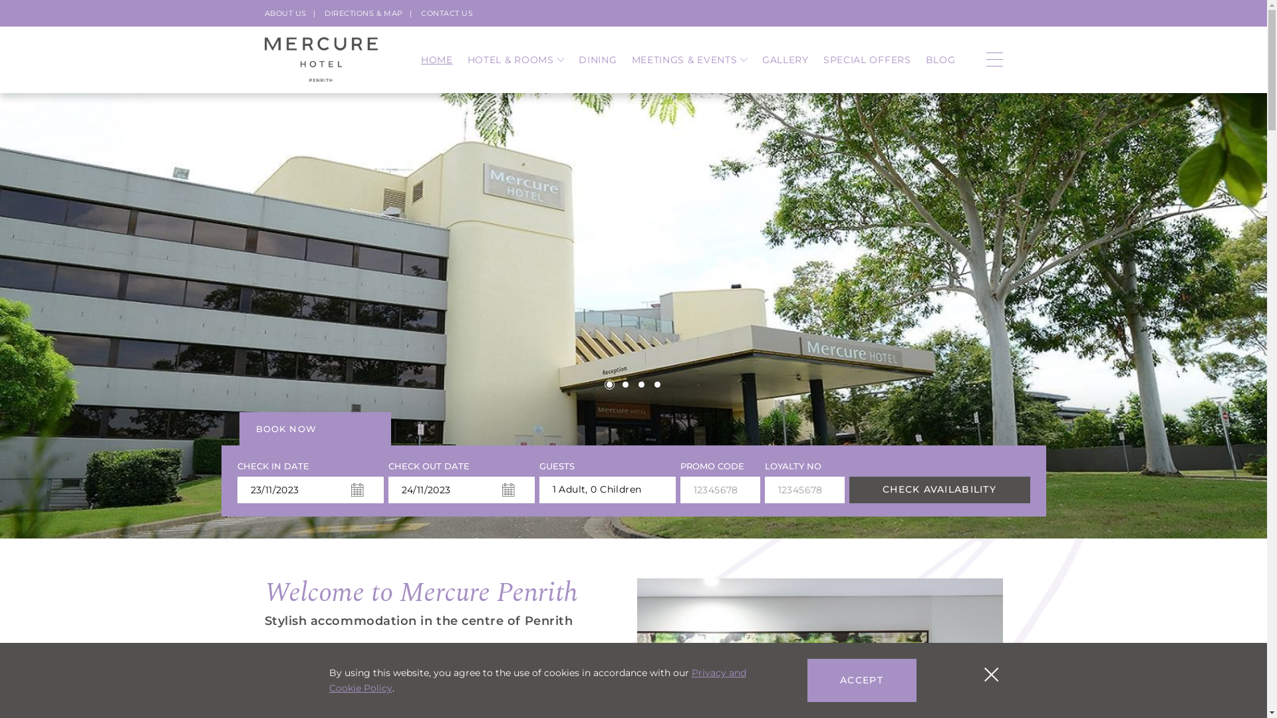  What do you see at coordinates (690, 60) in the screenshot?
I see `MEETINGS & EVENTS` at bounding box center [690, 60].